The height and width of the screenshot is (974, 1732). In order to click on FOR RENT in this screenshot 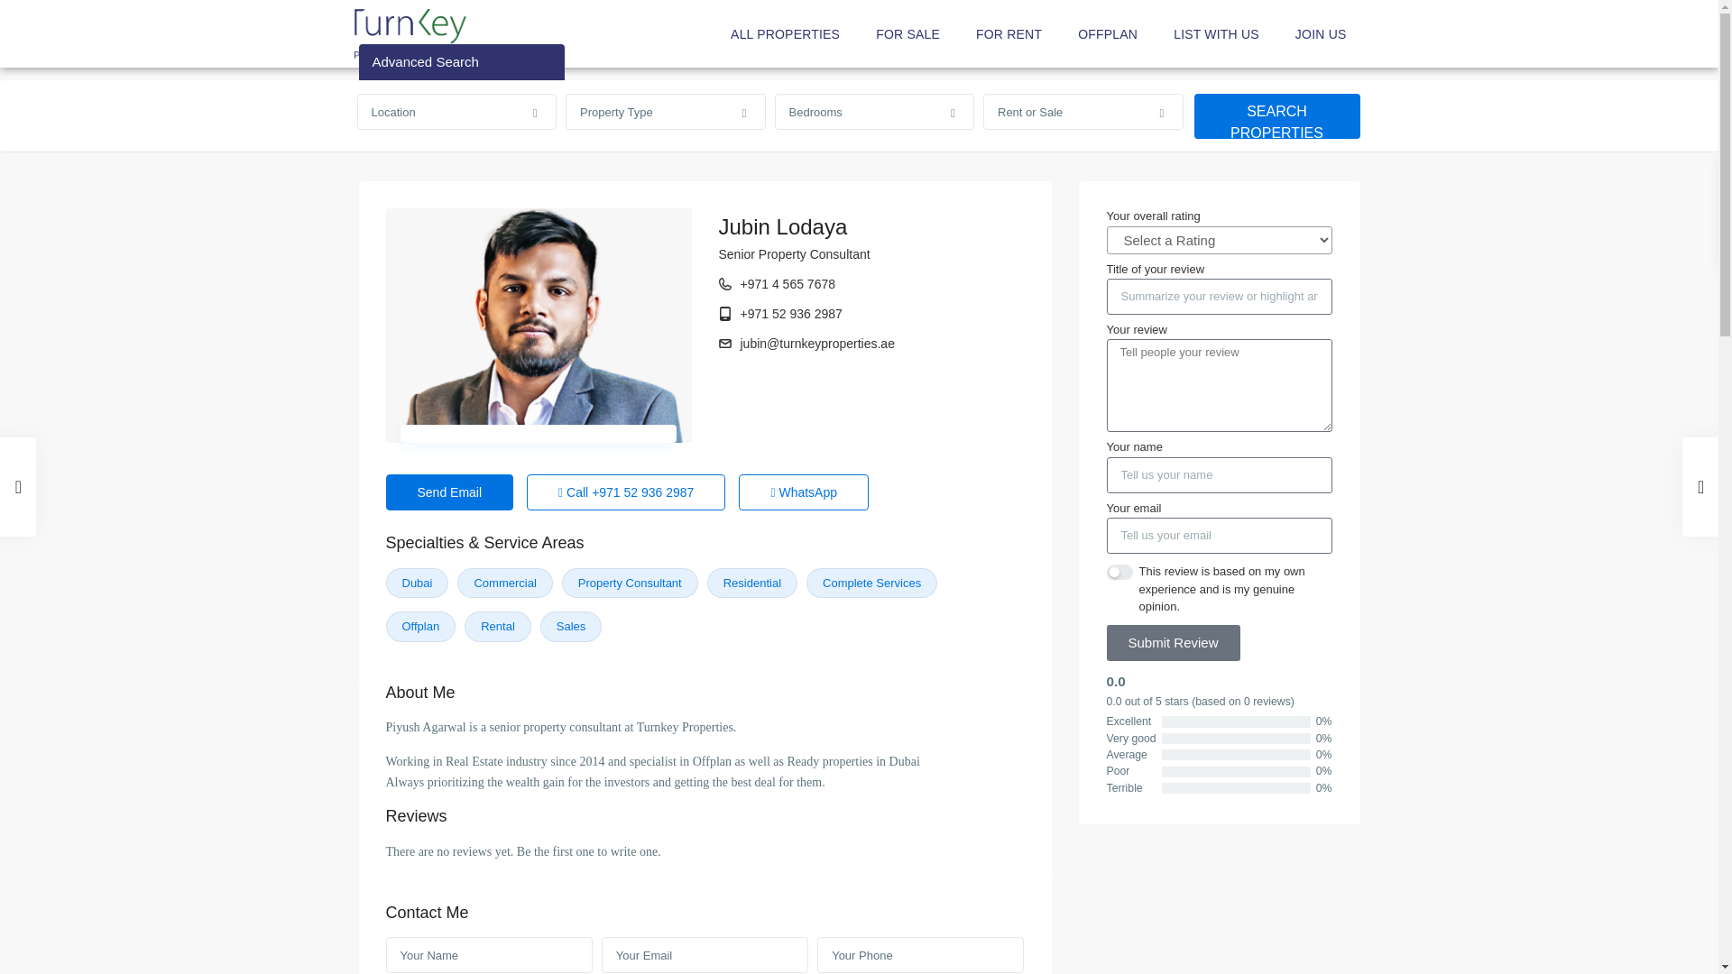, I will do `click(1009, 34)`.